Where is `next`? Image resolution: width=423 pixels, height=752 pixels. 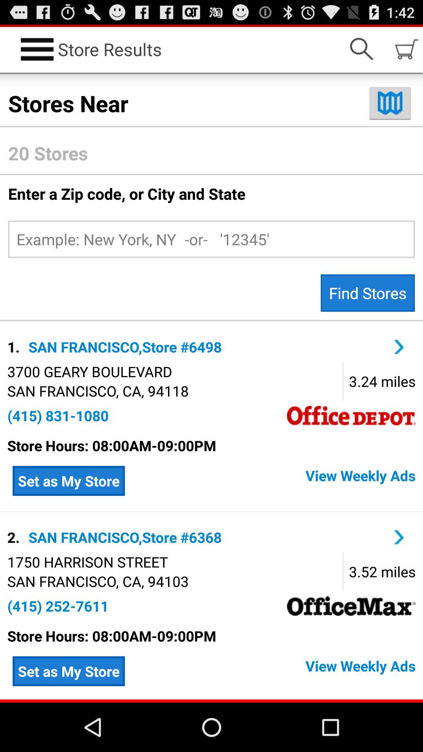 next is located at coordinates (399, 537).